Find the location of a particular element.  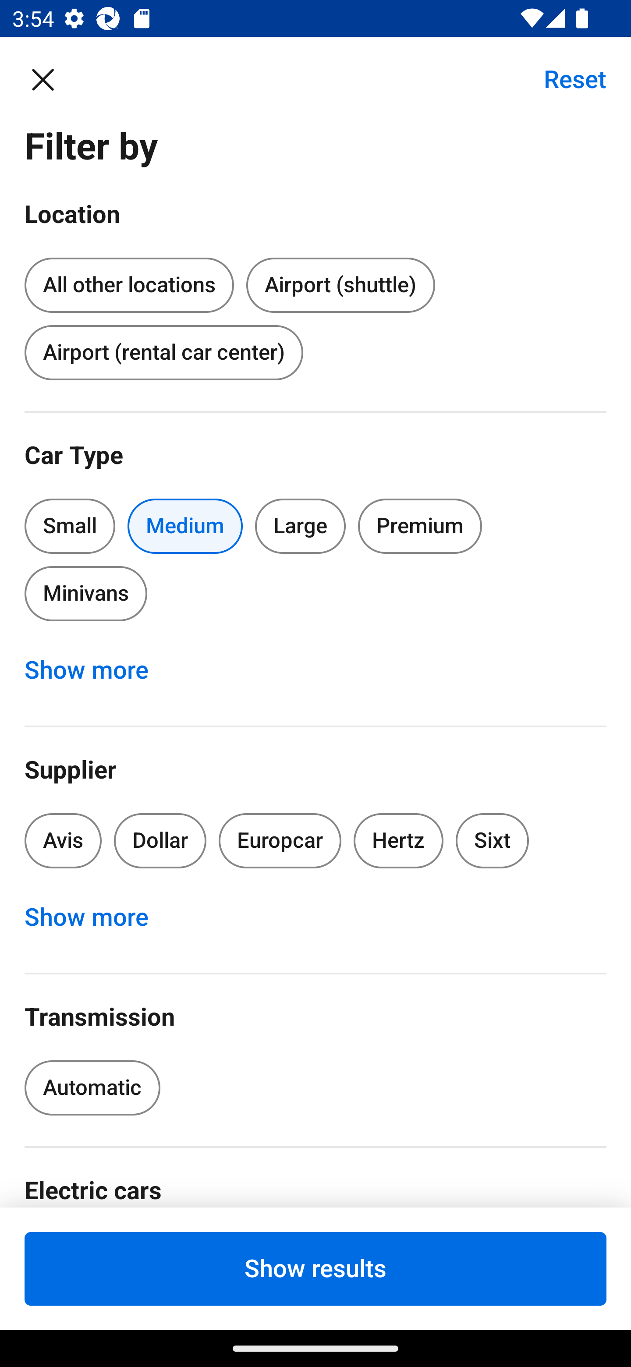

Show results is located at coordinates (315, 1268).